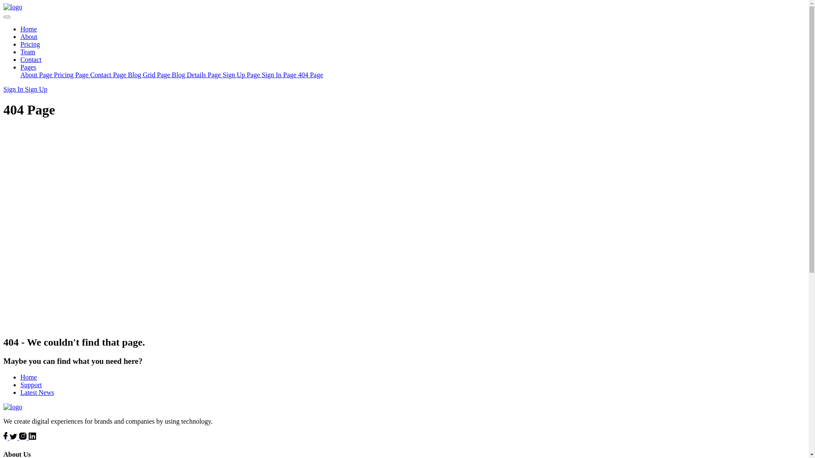  What do you see at coordinates (29, 377) in the screenshot?
I see `Home` at bounding box center [29, 377].